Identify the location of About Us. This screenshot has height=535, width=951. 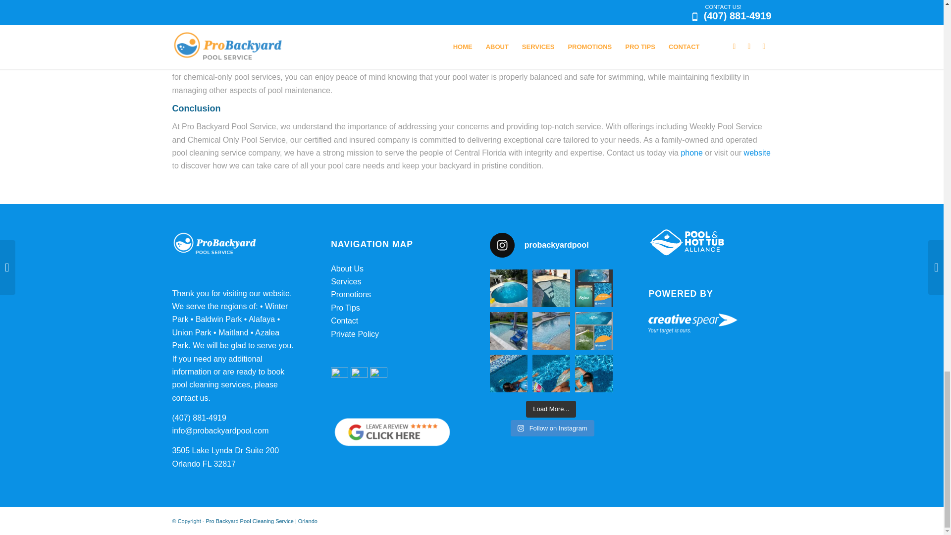
(347, 268).